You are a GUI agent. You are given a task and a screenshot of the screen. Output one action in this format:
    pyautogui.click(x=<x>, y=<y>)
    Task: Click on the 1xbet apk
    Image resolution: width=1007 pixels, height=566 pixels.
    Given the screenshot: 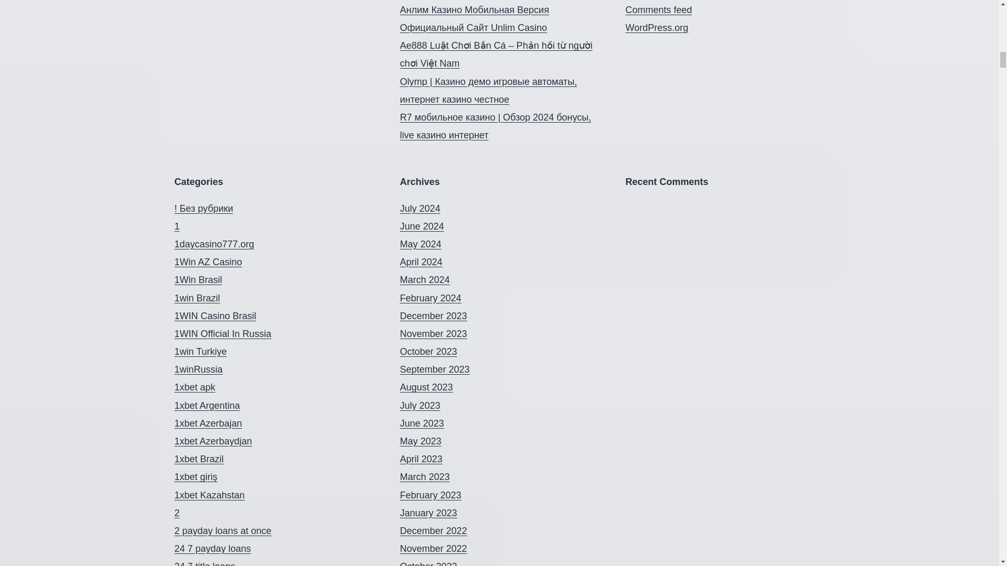 What is the action you would take?
    pyautogui.click(x=195, y=387)
    